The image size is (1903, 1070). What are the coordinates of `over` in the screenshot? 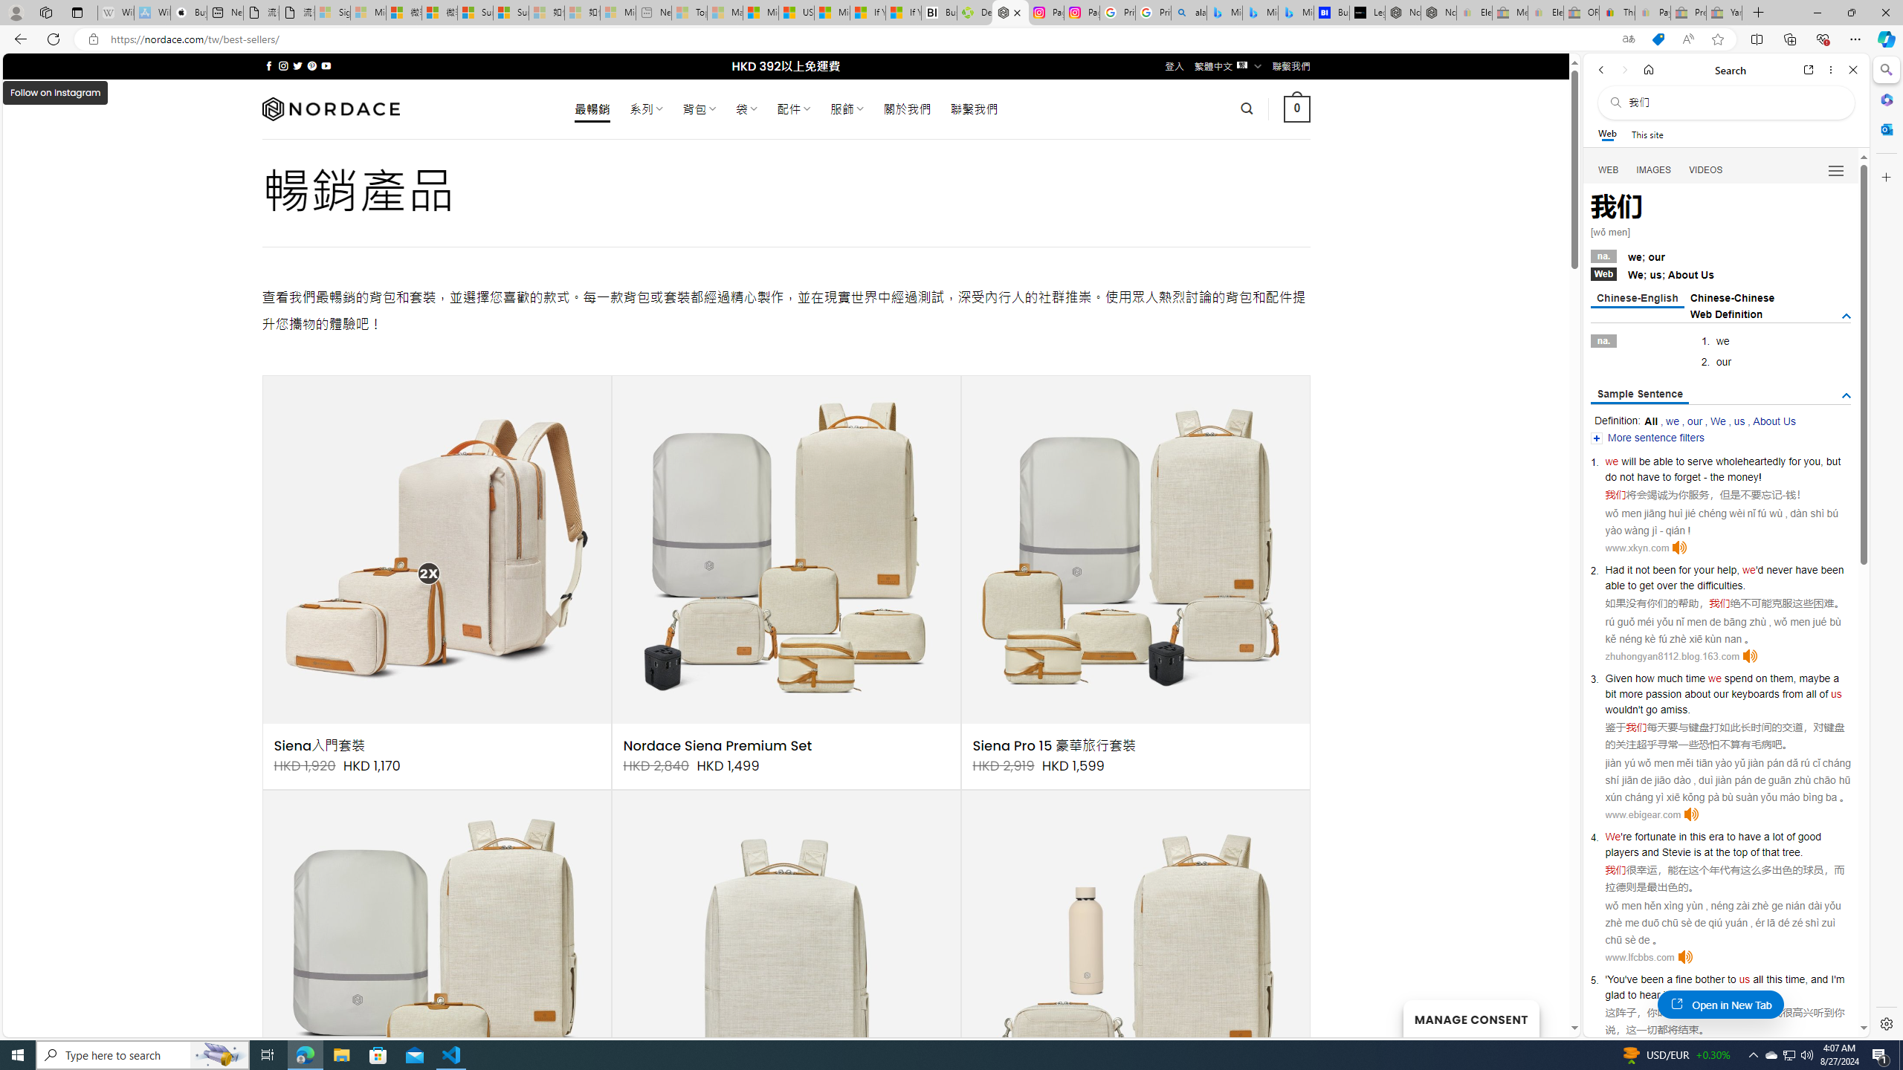 It's located at (1667, 586).